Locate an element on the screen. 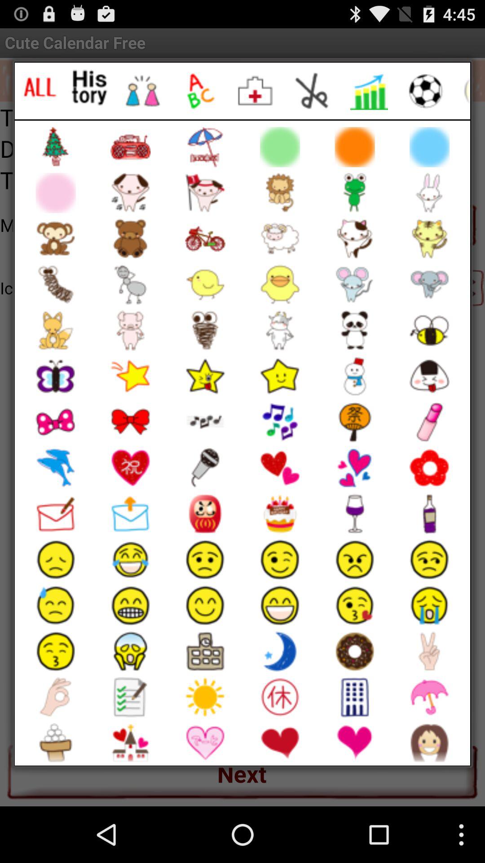 Image resolution: width=485 pixels, height=863 pixels. emoji chart is located at coordinates (369, 91).